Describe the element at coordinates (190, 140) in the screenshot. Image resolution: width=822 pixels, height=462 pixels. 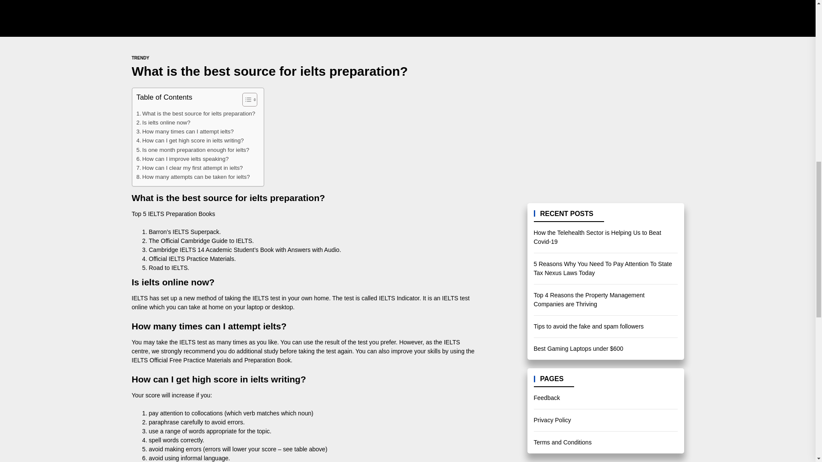
I see `How can I get high score in ielts writing?` at that location.